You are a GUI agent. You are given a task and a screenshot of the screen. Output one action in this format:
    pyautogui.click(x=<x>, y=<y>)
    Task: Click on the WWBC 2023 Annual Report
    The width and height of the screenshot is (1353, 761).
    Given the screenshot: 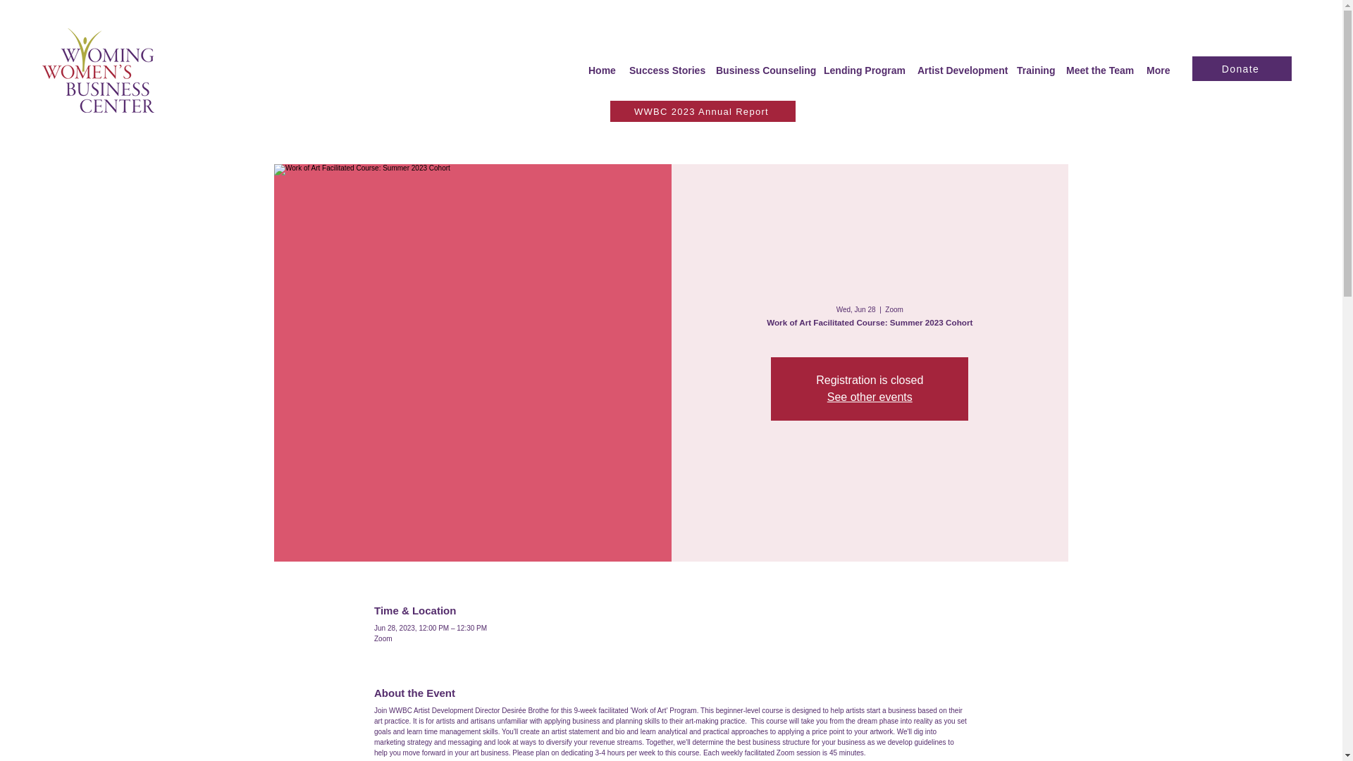 What is the action you would take?
    pyautogui.click(x=702, y=111)
    